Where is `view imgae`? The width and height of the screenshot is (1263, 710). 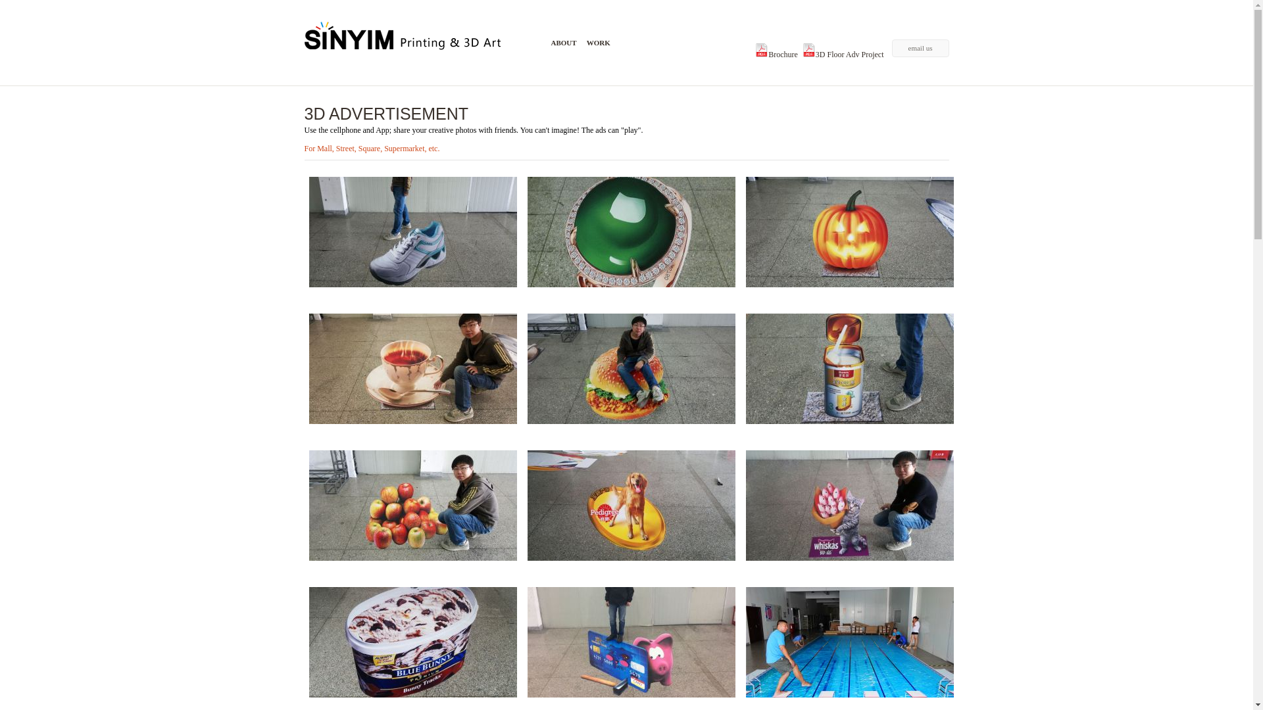 view imgae is located at coordinates (413, 506).